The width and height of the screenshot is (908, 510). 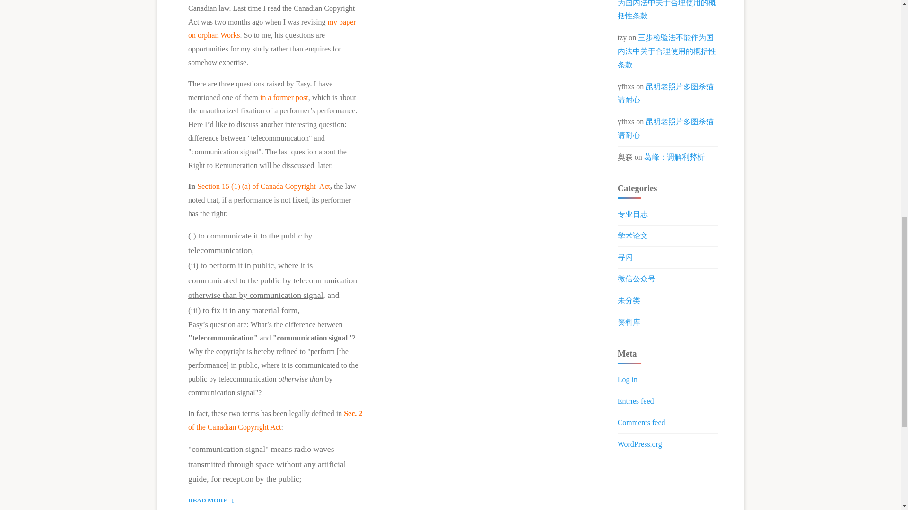 I want to click on in a former post, so click(x=271, y=28).